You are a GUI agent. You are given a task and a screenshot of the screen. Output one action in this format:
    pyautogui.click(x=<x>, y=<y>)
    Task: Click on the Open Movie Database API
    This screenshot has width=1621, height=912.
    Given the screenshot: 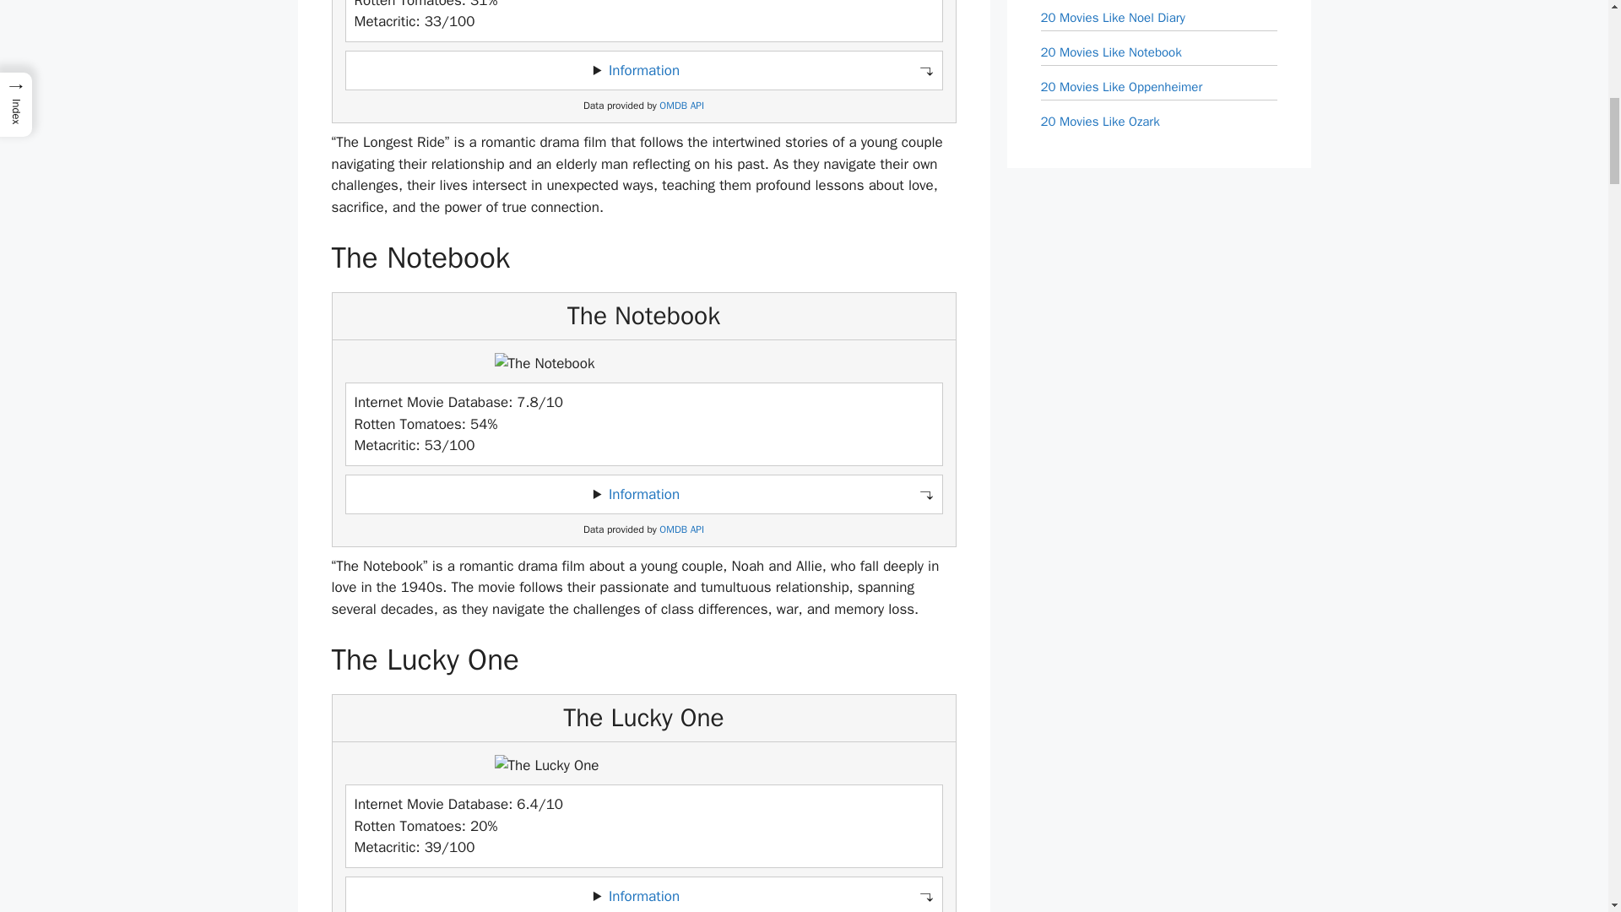 What is the action you would take?
    pyautogui.click(x=681, y=105)
    